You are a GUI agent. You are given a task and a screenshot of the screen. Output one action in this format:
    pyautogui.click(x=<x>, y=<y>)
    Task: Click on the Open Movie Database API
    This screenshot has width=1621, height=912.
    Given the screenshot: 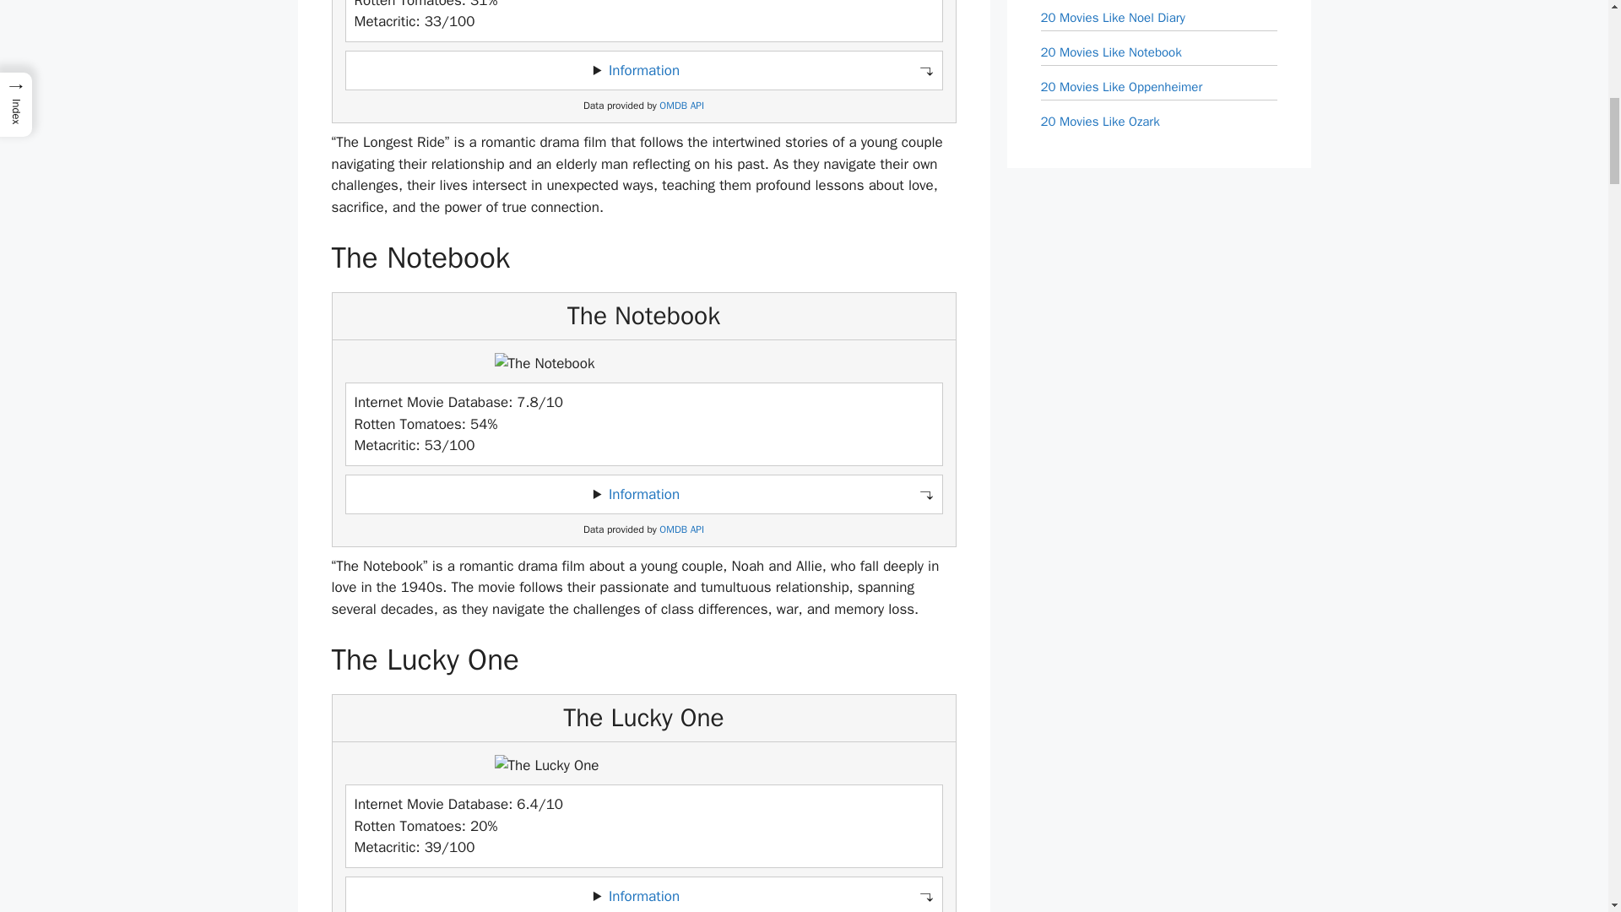 What is the action you would take?
    pyautogui.click(x=681, y=105)
    